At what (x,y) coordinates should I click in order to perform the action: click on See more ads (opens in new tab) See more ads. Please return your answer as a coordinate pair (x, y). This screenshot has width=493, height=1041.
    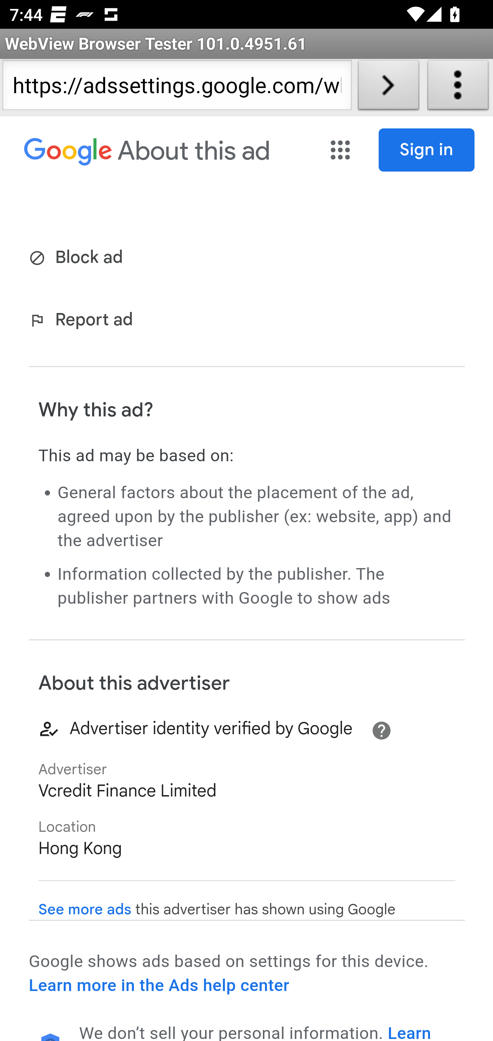
    Looking at the image, I should click on (85, 910).